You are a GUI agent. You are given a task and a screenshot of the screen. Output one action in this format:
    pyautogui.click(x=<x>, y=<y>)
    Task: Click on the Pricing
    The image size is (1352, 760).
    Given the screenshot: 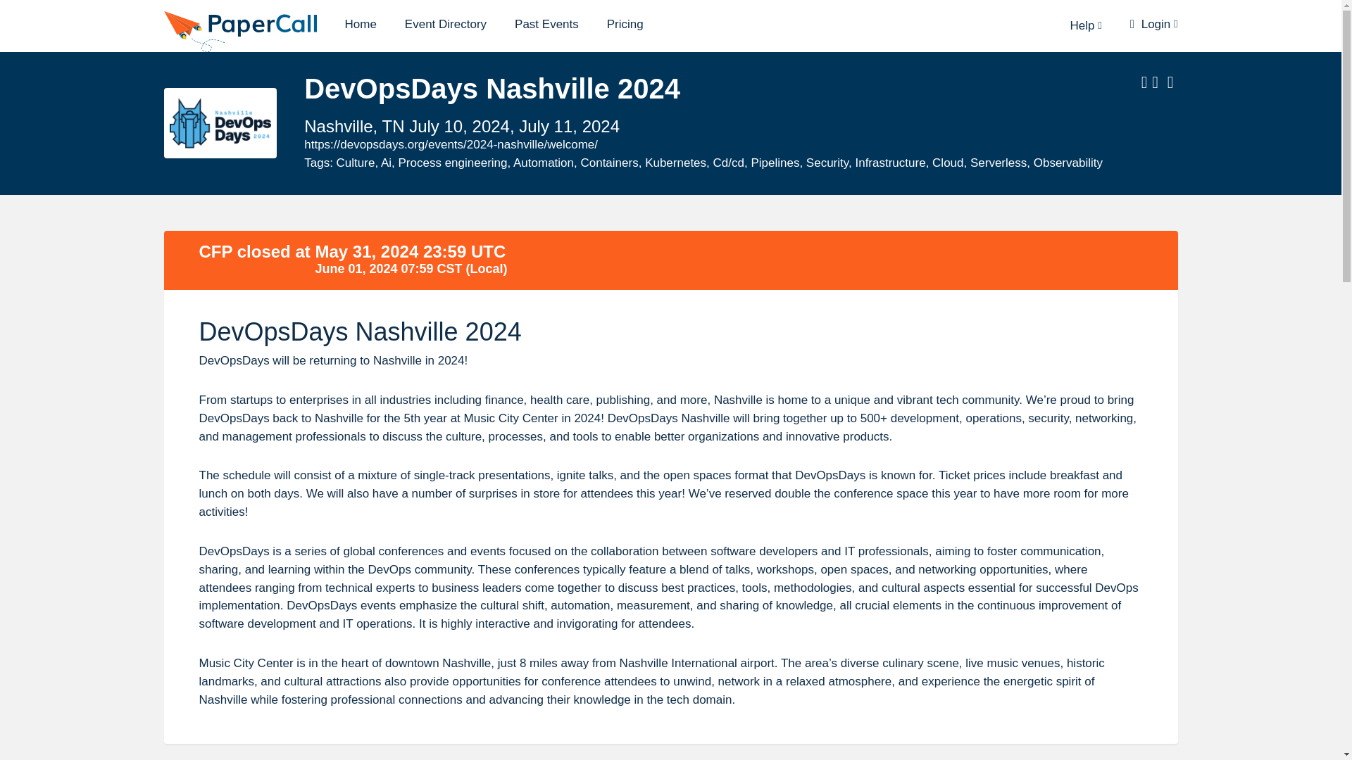 What is the action you would take?
    pyautogui.click(x=625, y=24)
    